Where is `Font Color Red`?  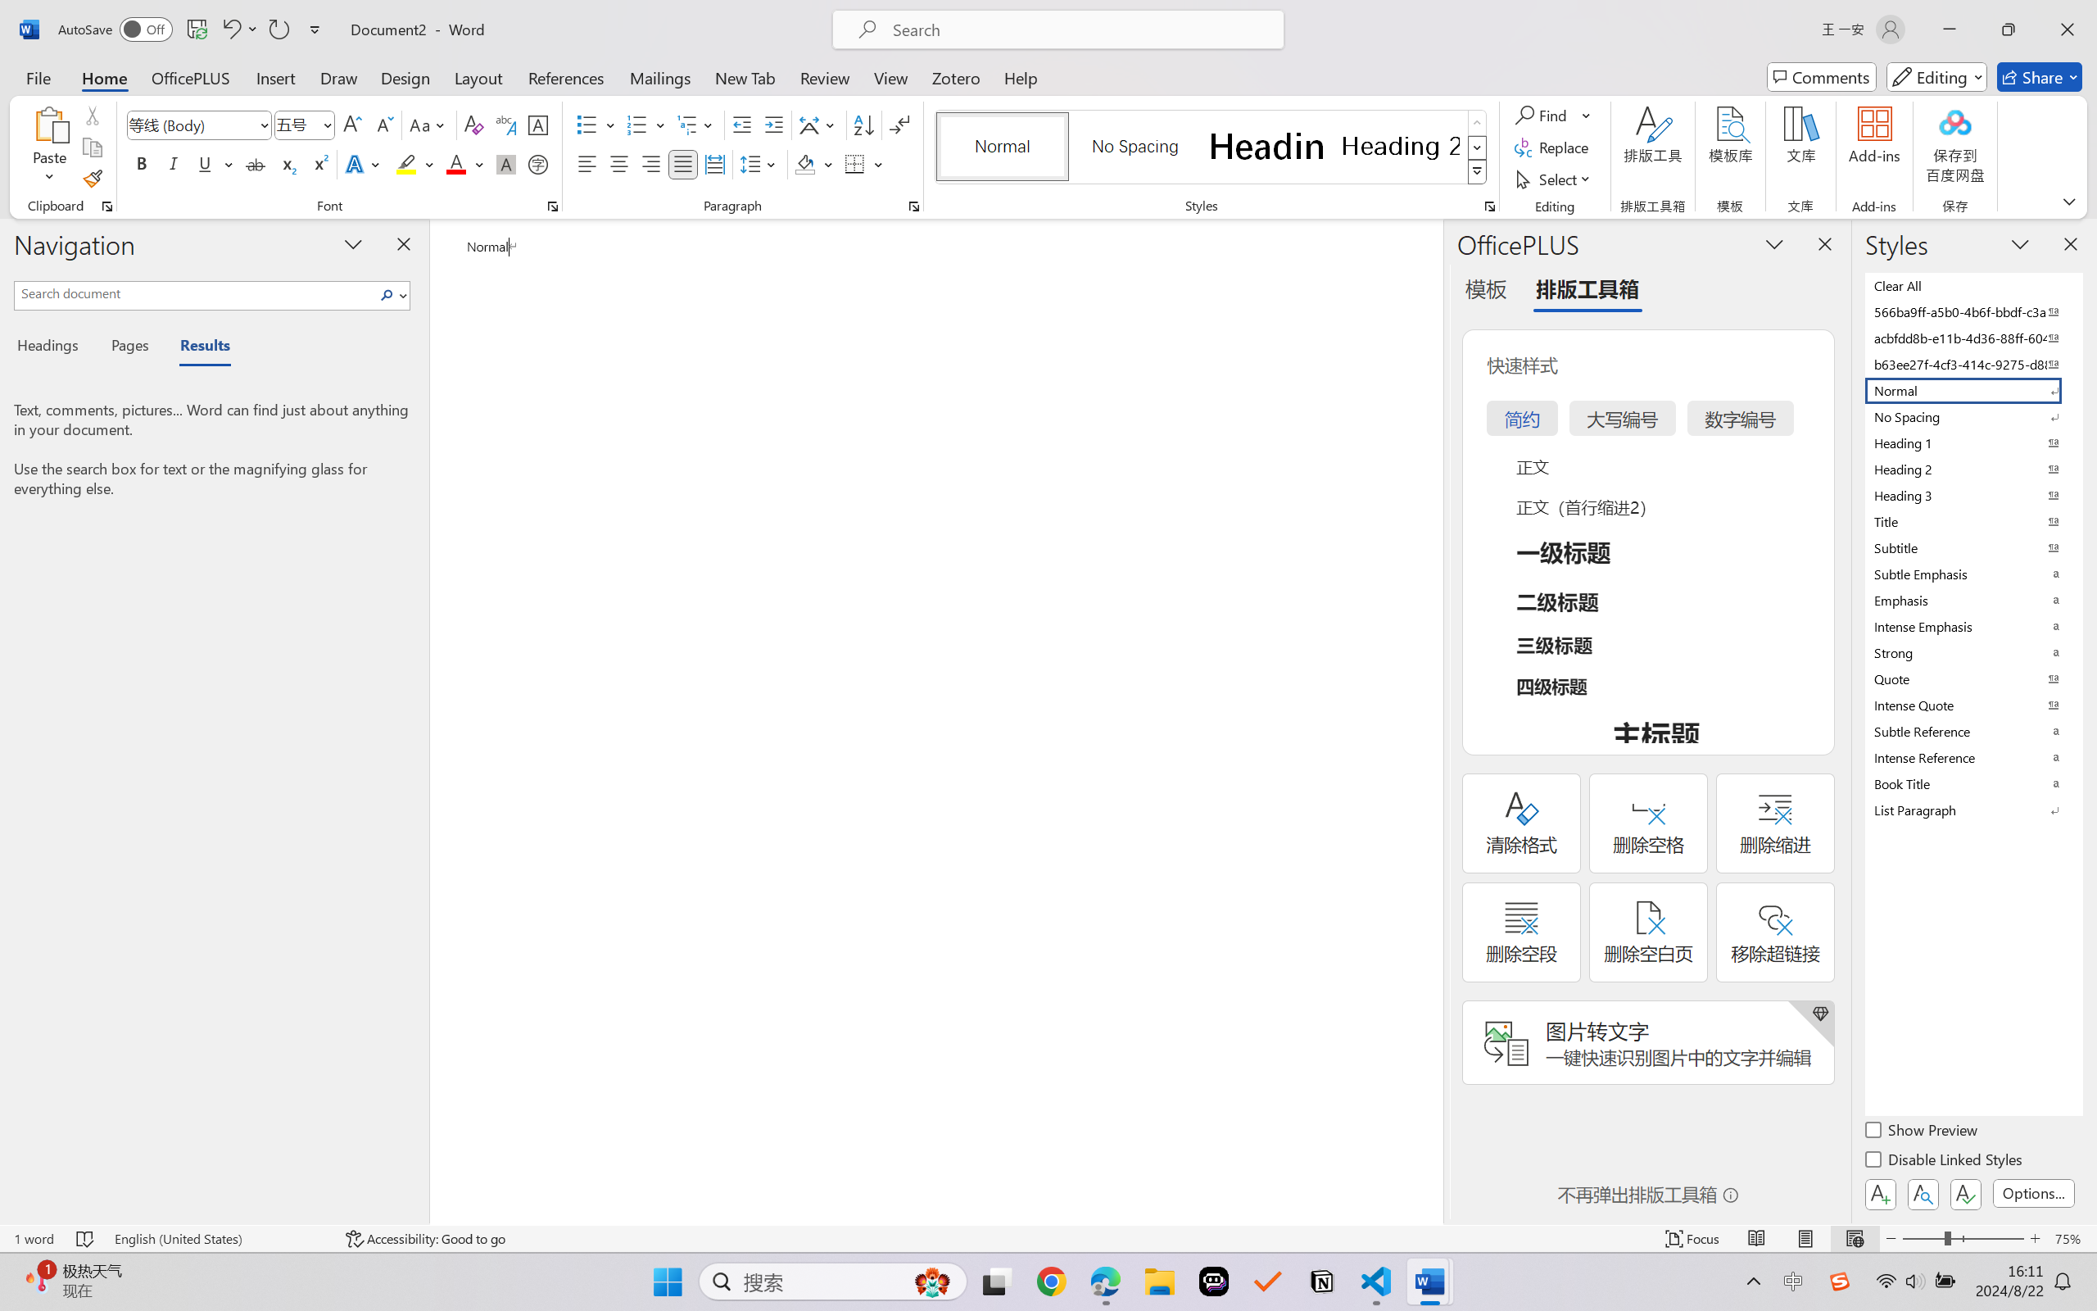
Font Color Red is located at coordinates (457, 164).